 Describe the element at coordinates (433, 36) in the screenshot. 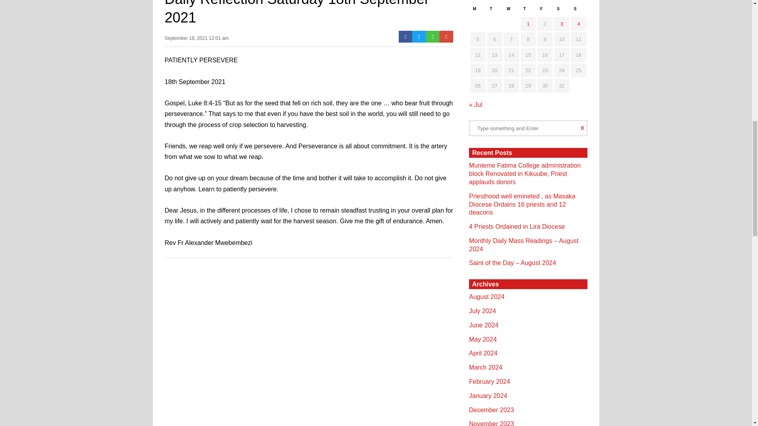

I see `Whatsapp` at that location.